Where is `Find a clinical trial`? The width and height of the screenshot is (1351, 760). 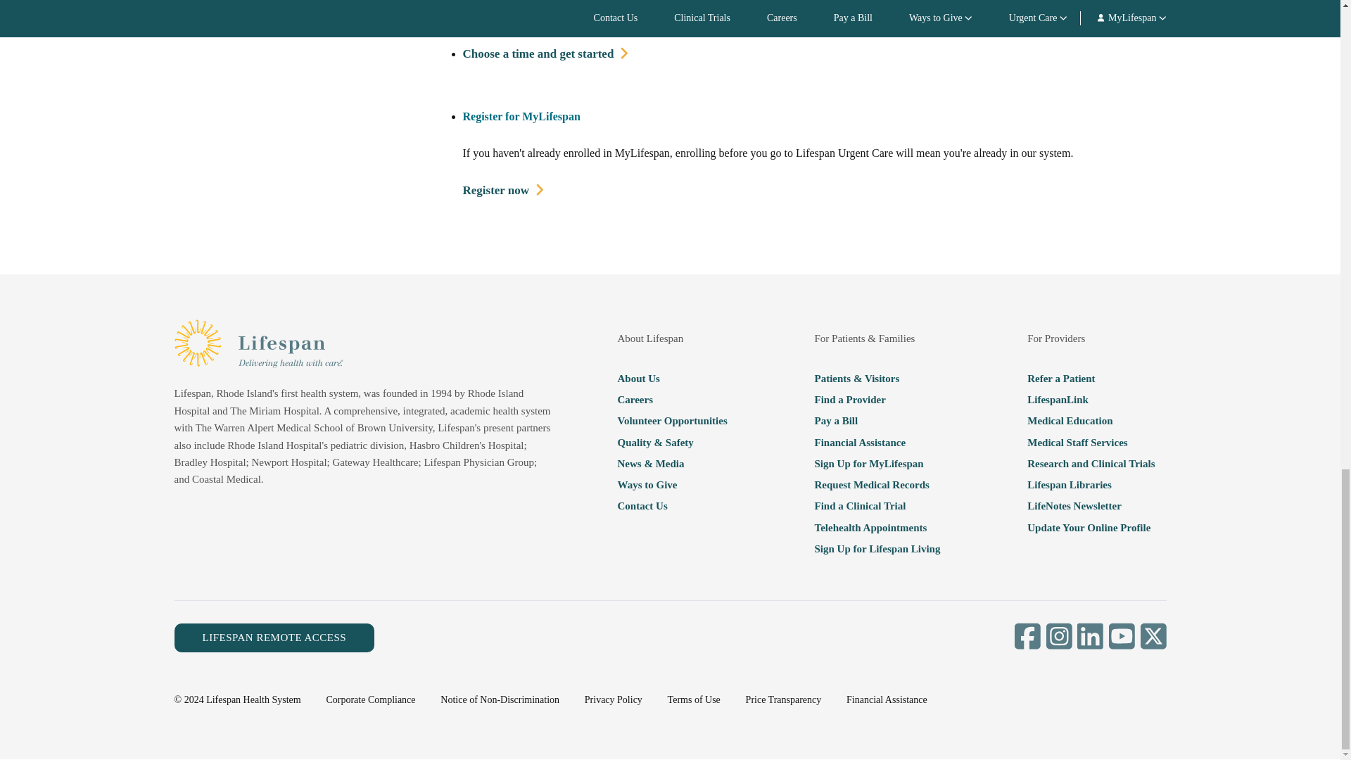 Find a clinical trial is located at coordinates (877, 506).